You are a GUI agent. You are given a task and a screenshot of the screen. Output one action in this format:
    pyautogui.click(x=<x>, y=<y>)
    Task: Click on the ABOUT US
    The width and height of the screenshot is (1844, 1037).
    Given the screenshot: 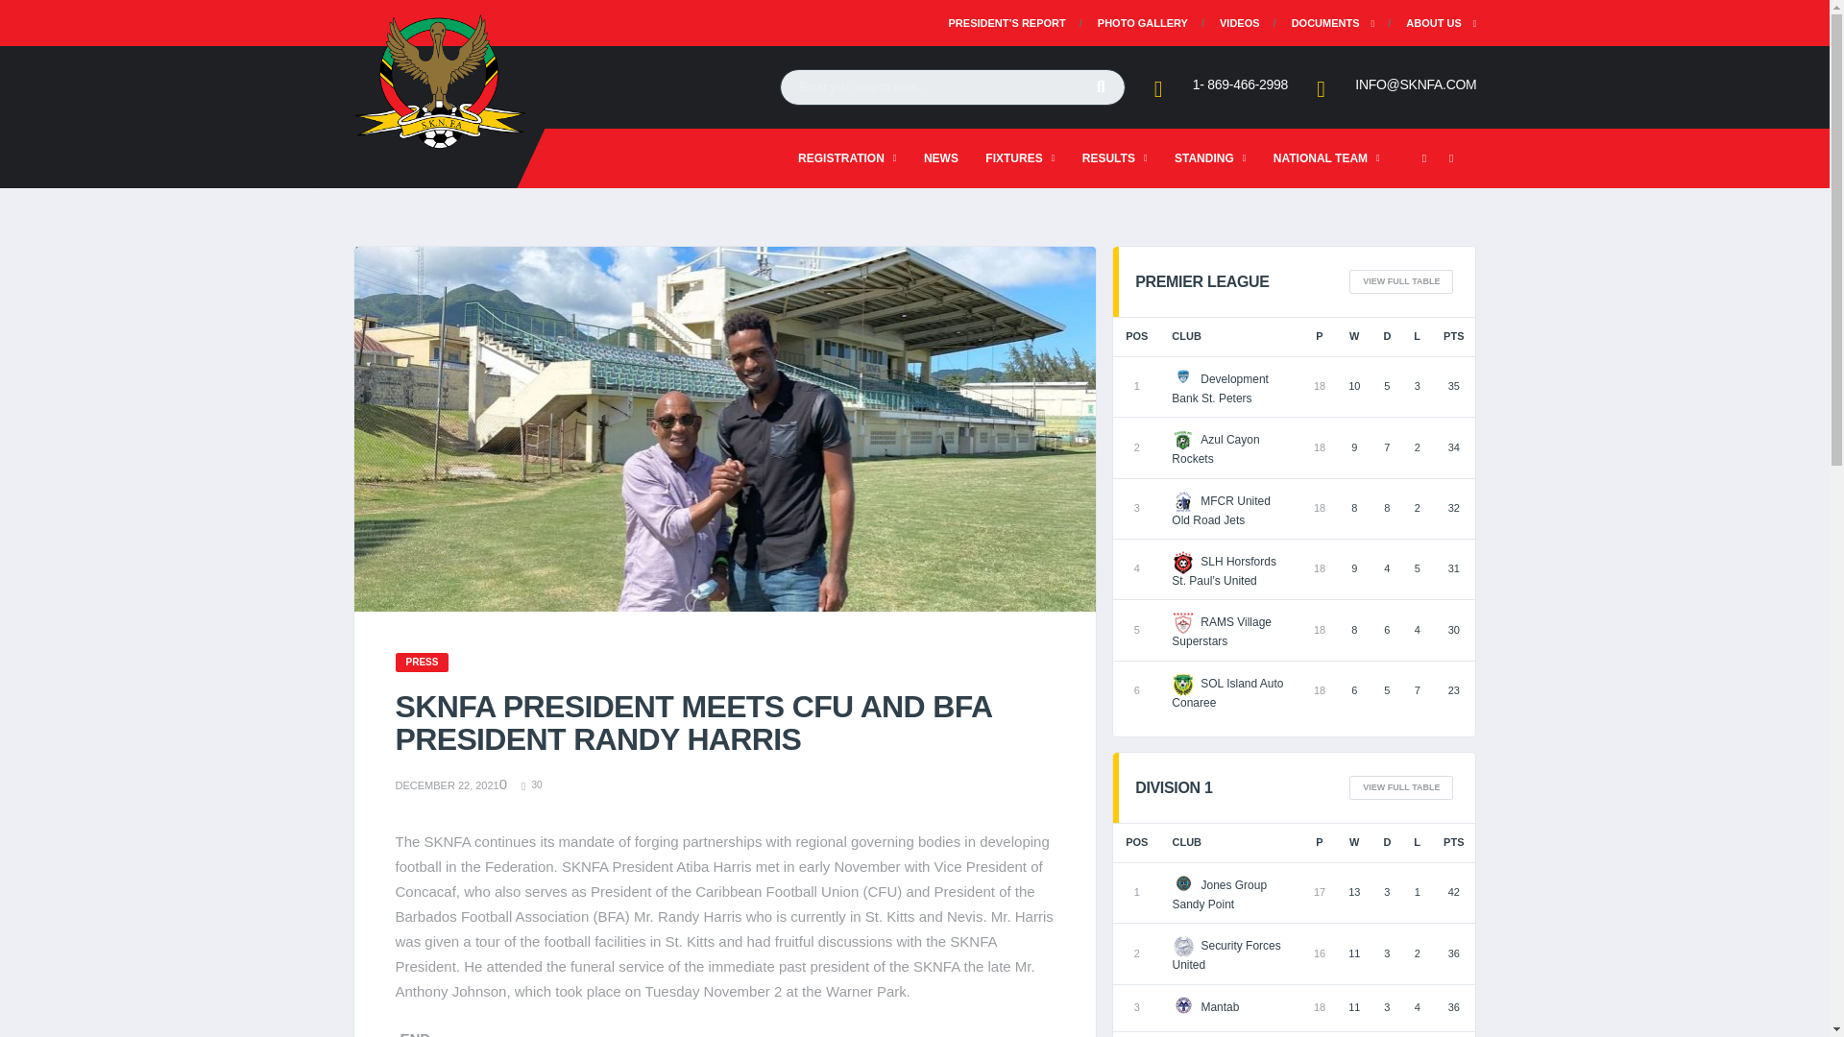 What is the action you would take?
    pyautogui.click(x=1433, y=23)
    